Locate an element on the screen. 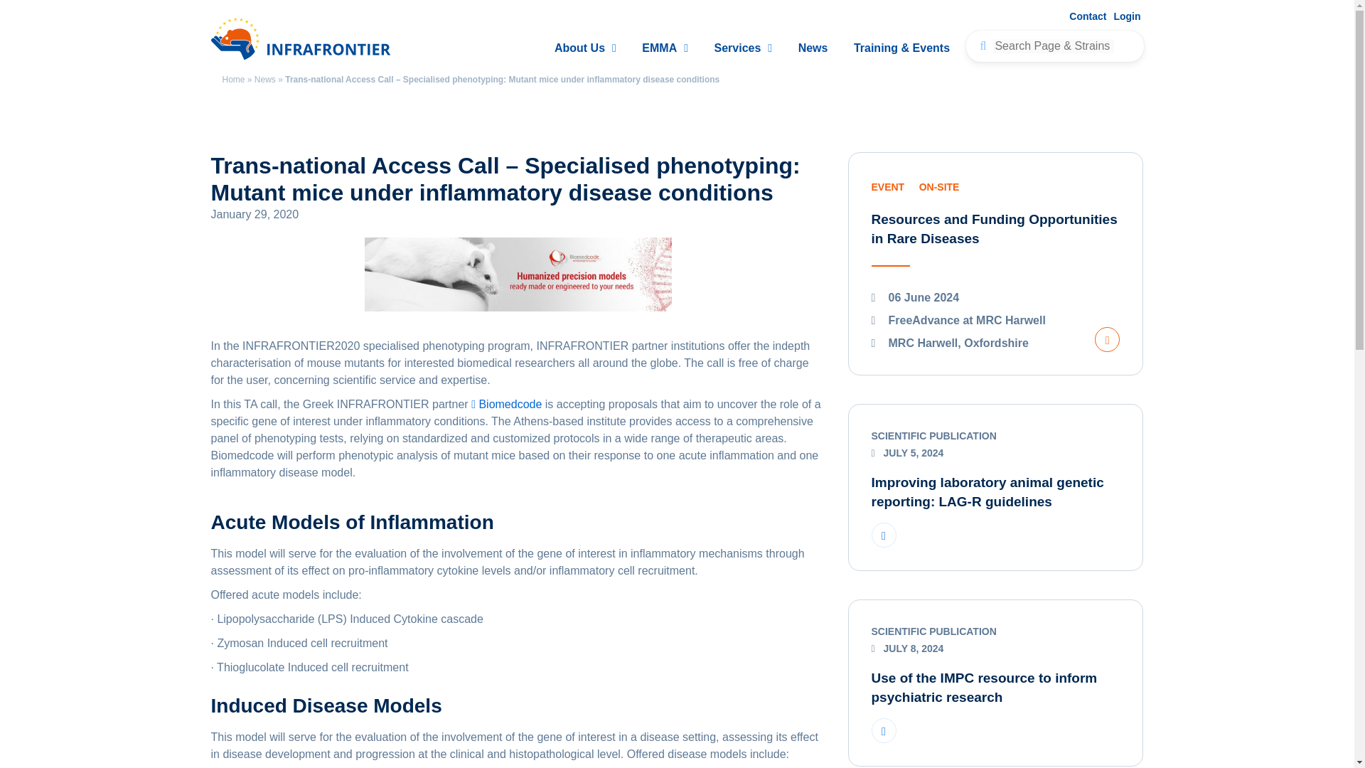  About Us is located at coordinates (585, 49).